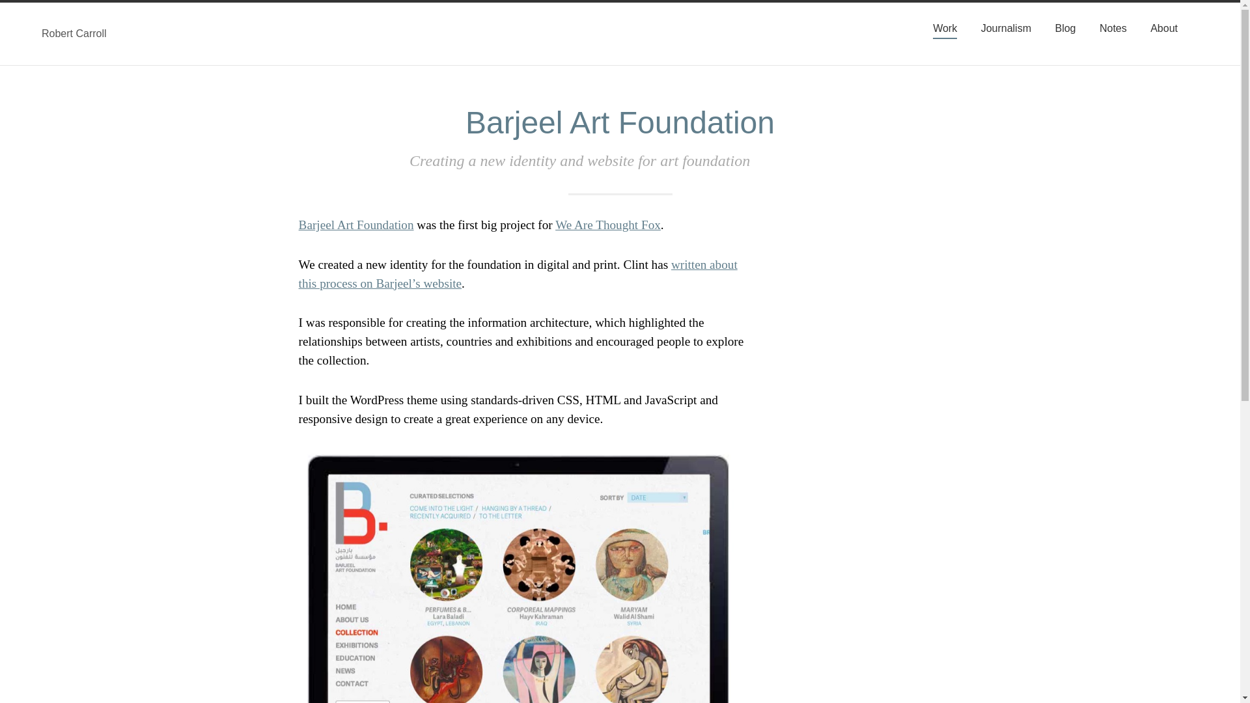  What do you see at coordinates (1065, 28) in the screenshot?
I see `Blog` at bounding box center [1065, 28].